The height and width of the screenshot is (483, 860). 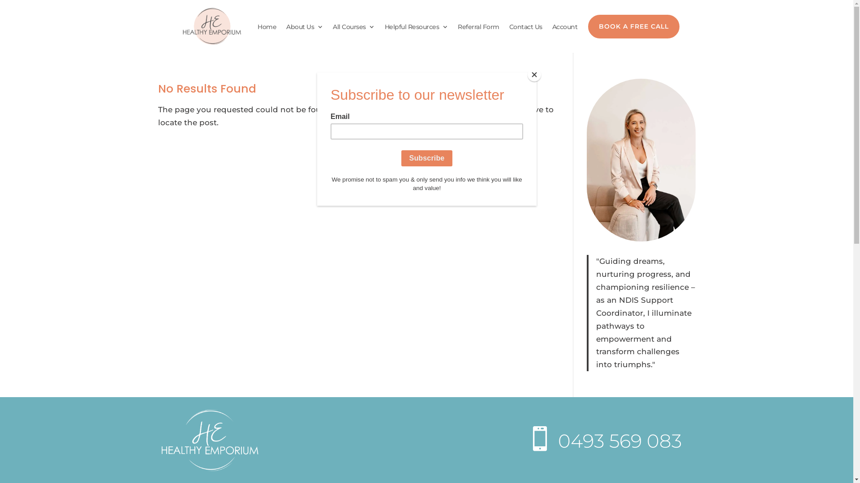 I want to click on Home, so click(x=267, y=29).